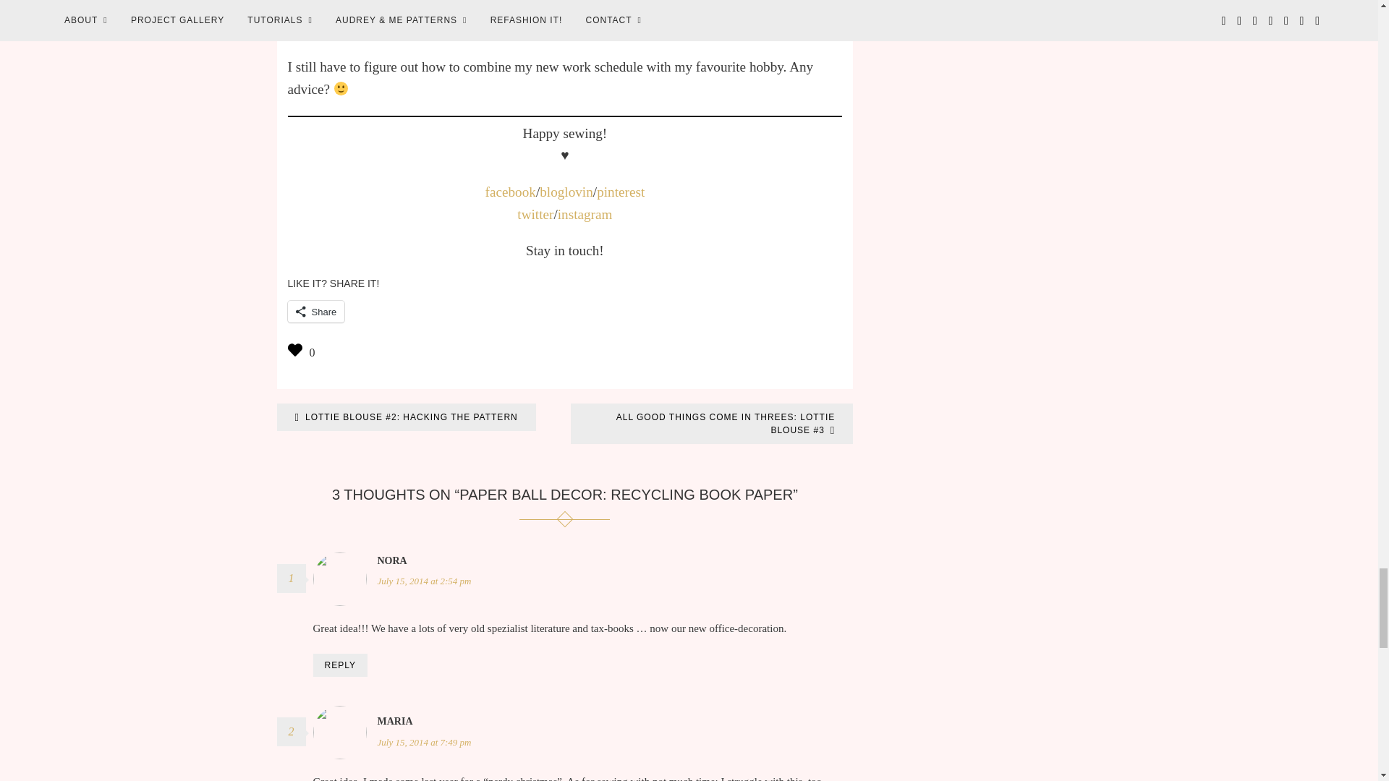 The width and height of the screenshot is (1389, 781). I want to click on facebook page, so click(511, 192).